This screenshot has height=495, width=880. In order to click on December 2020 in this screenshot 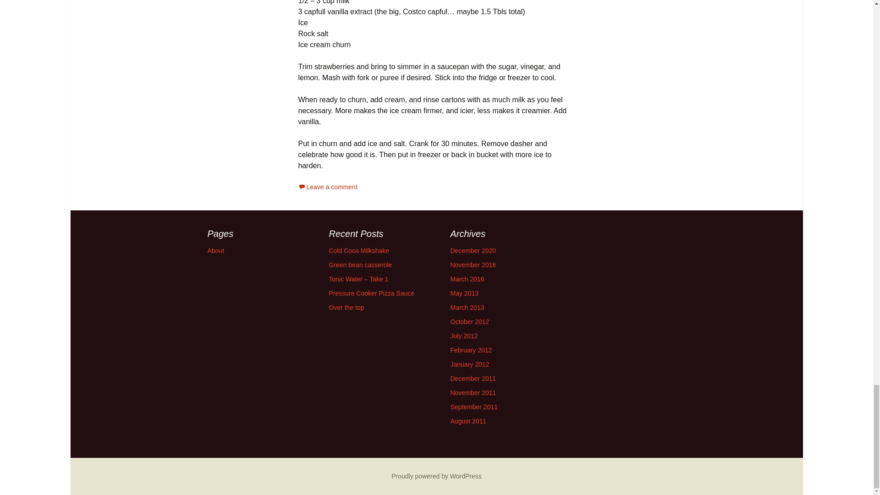, I will do `click(473, 250)`.